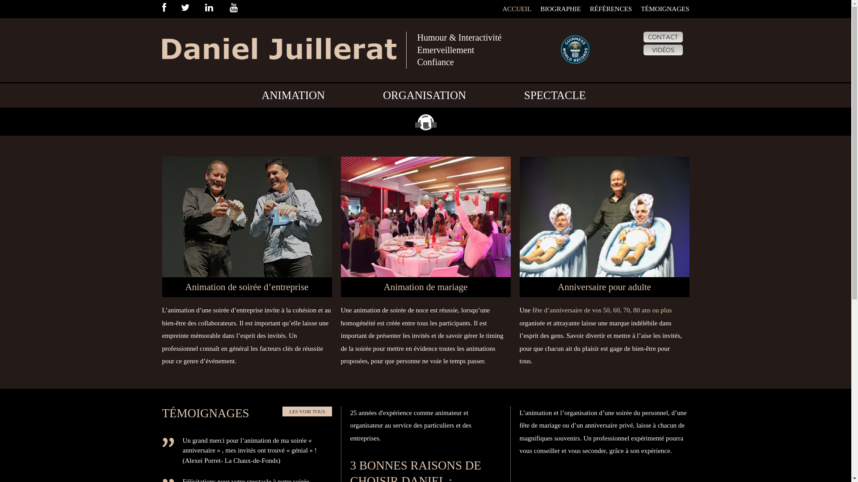 Image resolution: width=858 pixels, height=482 pixels. Describe the element at coordinates (425, 287) in the screenshot. I see `Animation de mariage` at that location.